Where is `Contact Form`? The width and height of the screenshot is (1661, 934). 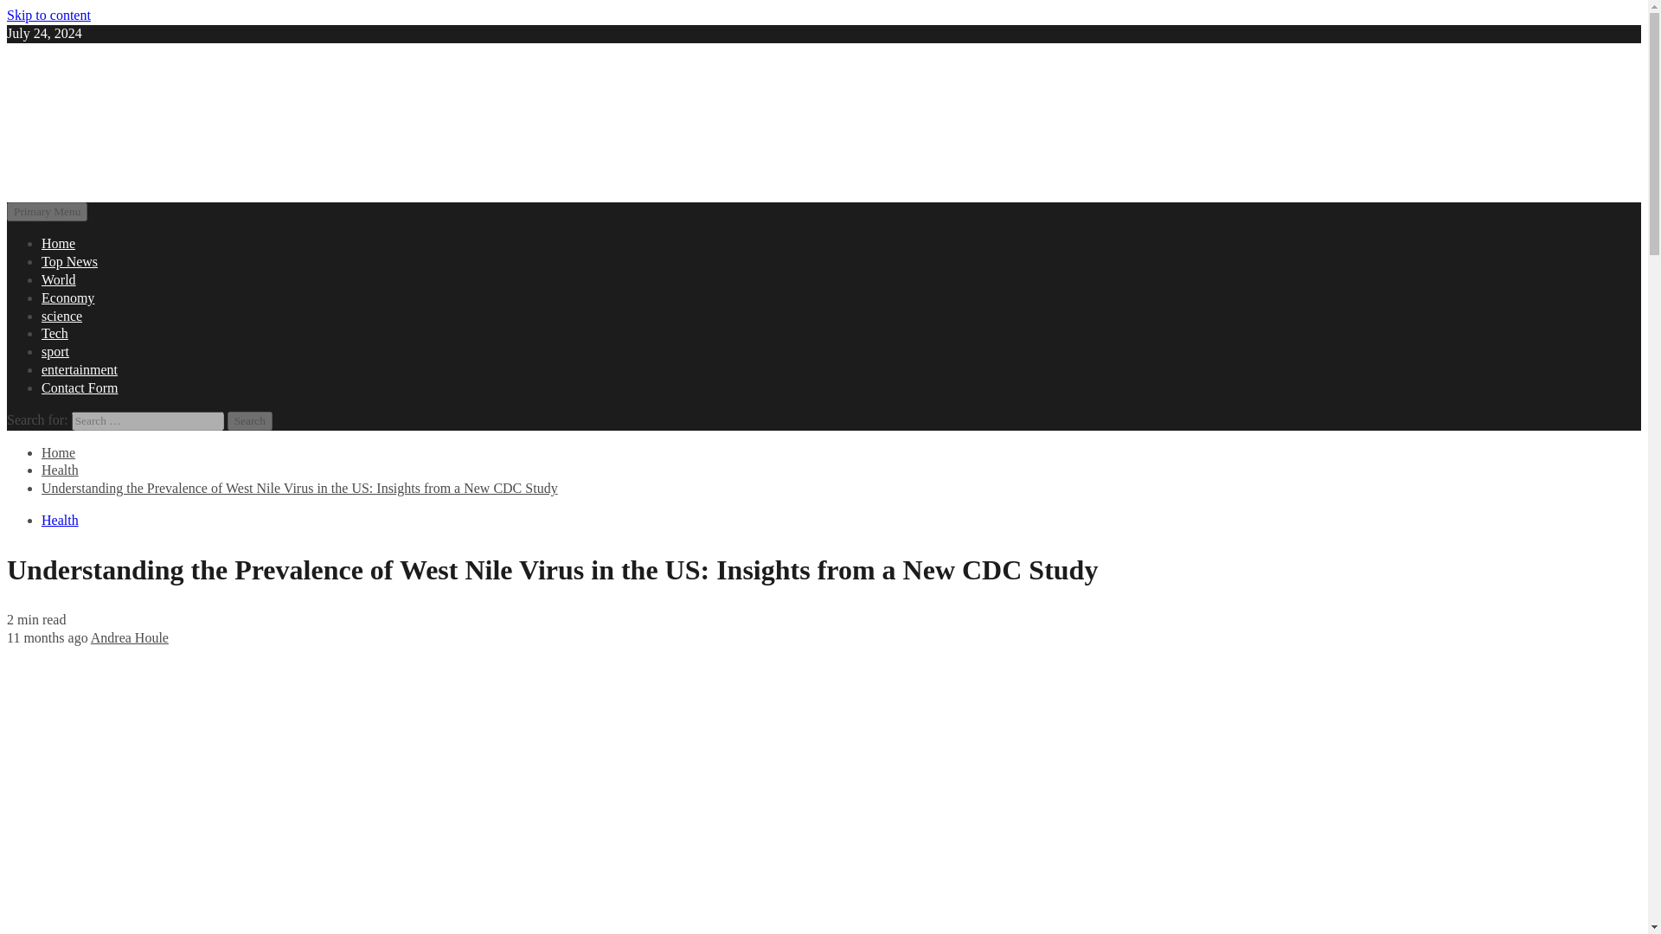
Contact Form is located at coordinates (80, 387).